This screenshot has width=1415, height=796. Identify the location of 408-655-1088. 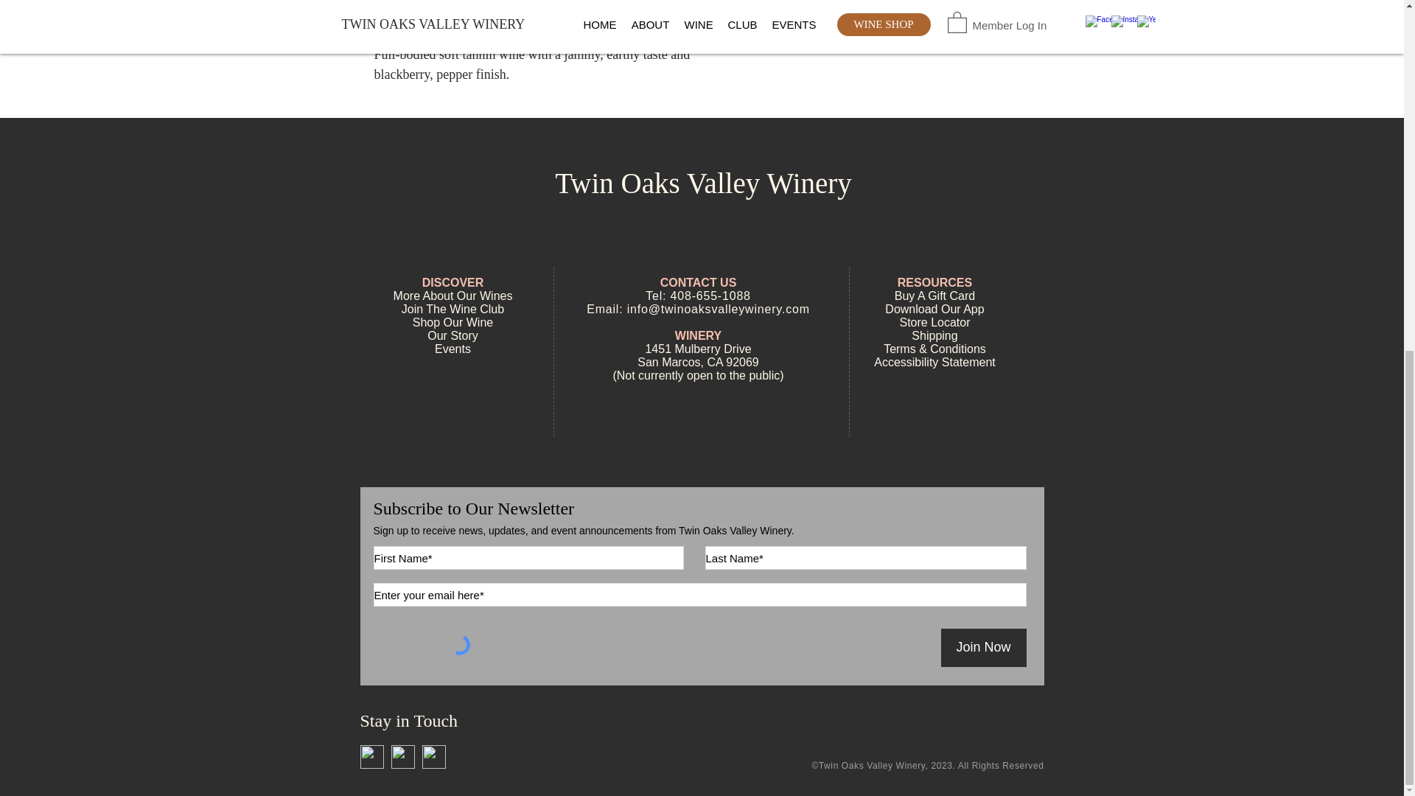
(710, 296).